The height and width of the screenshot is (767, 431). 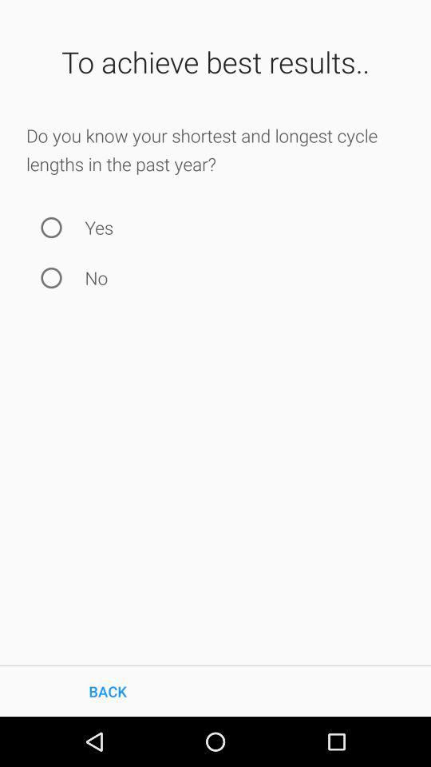 What do you see at coordinates (51, 278) in the screenshot?
I see `go to select no` at bounding box center [51, 278].